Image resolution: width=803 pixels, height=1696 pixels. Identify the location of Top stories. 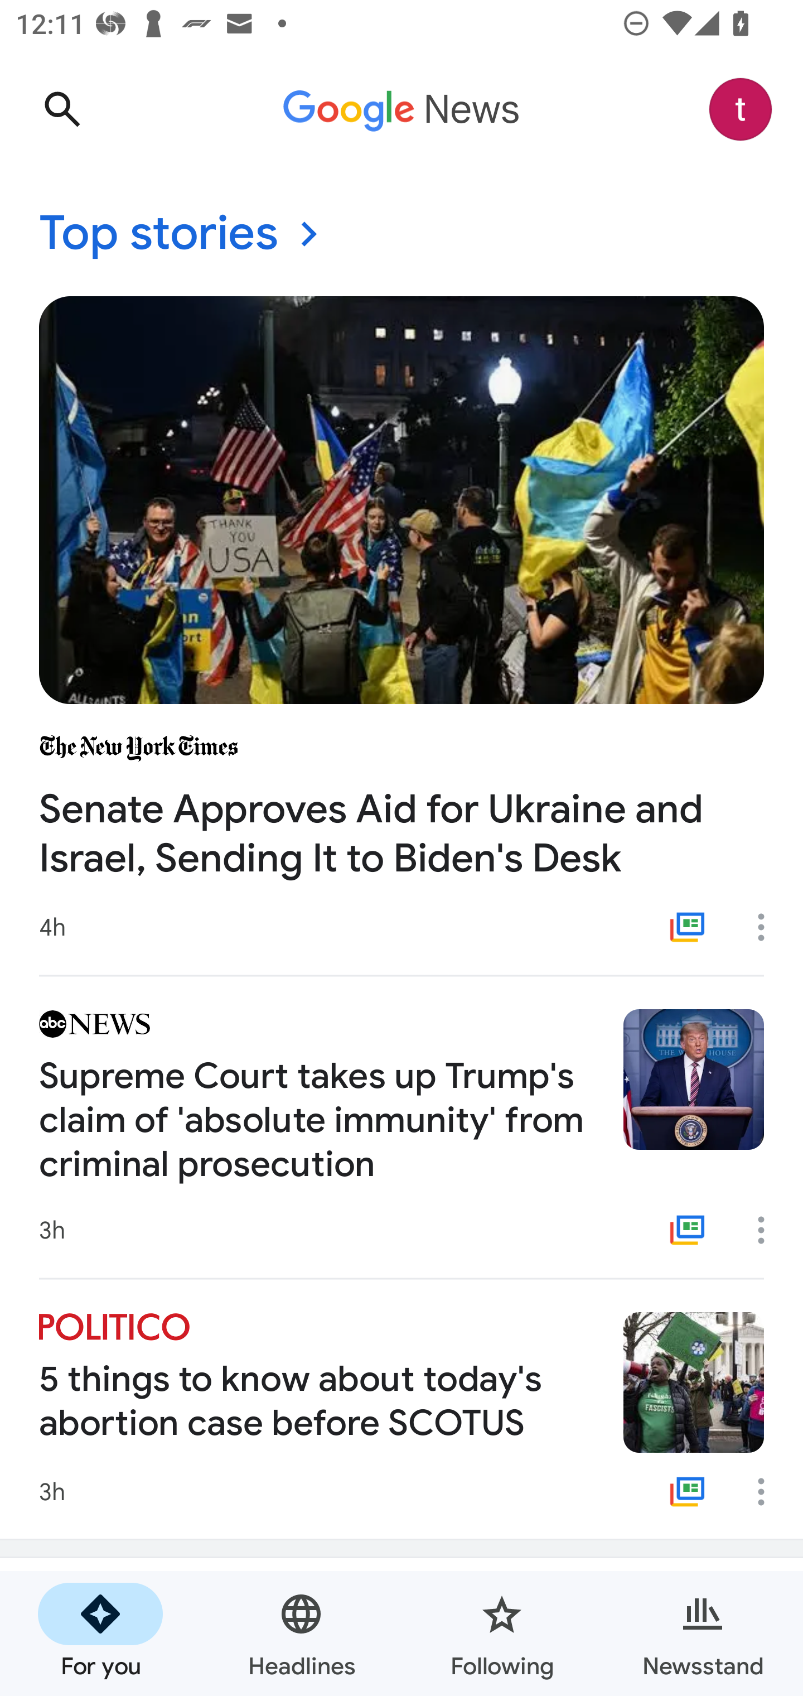
(401, 234).